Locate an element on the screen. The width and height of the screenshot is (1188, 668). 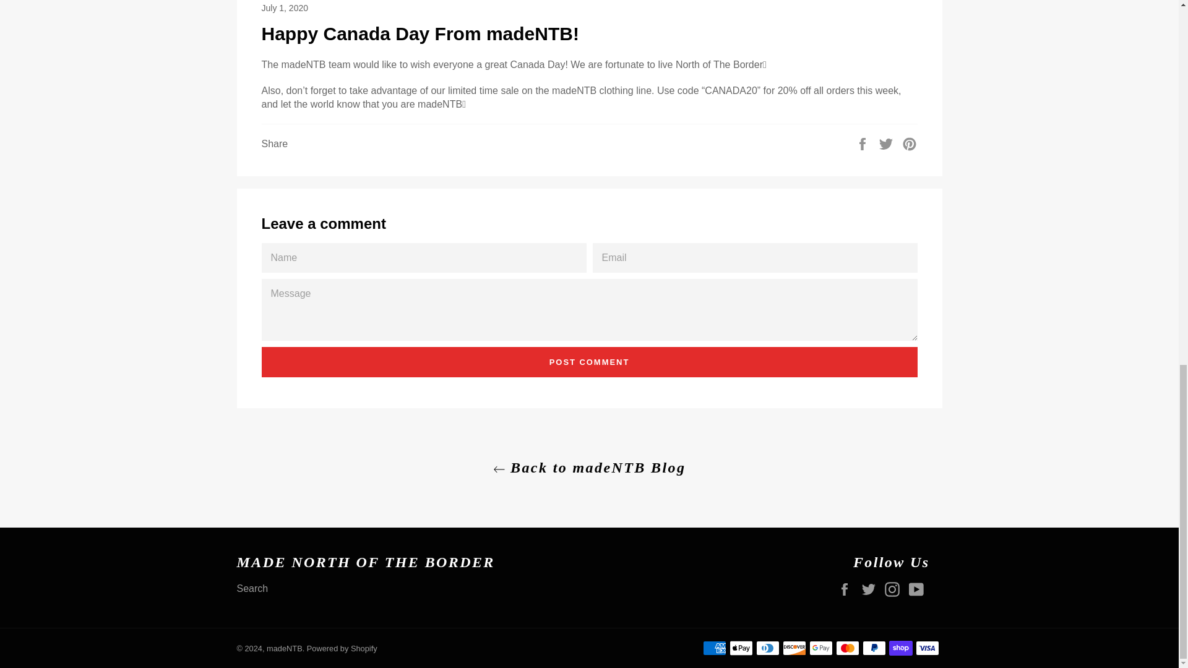
Pin on Pinterest is located at coordinates (910, 142).